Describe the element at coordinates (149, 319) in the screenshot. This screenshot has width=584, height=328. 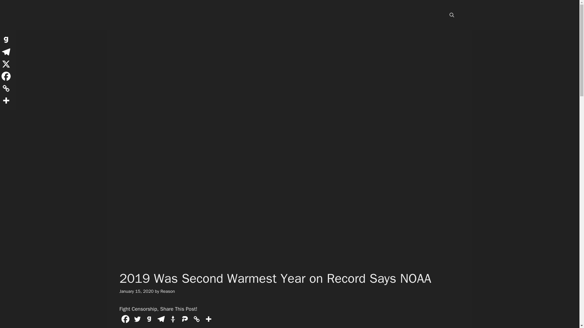
I see `Gab` at that location.